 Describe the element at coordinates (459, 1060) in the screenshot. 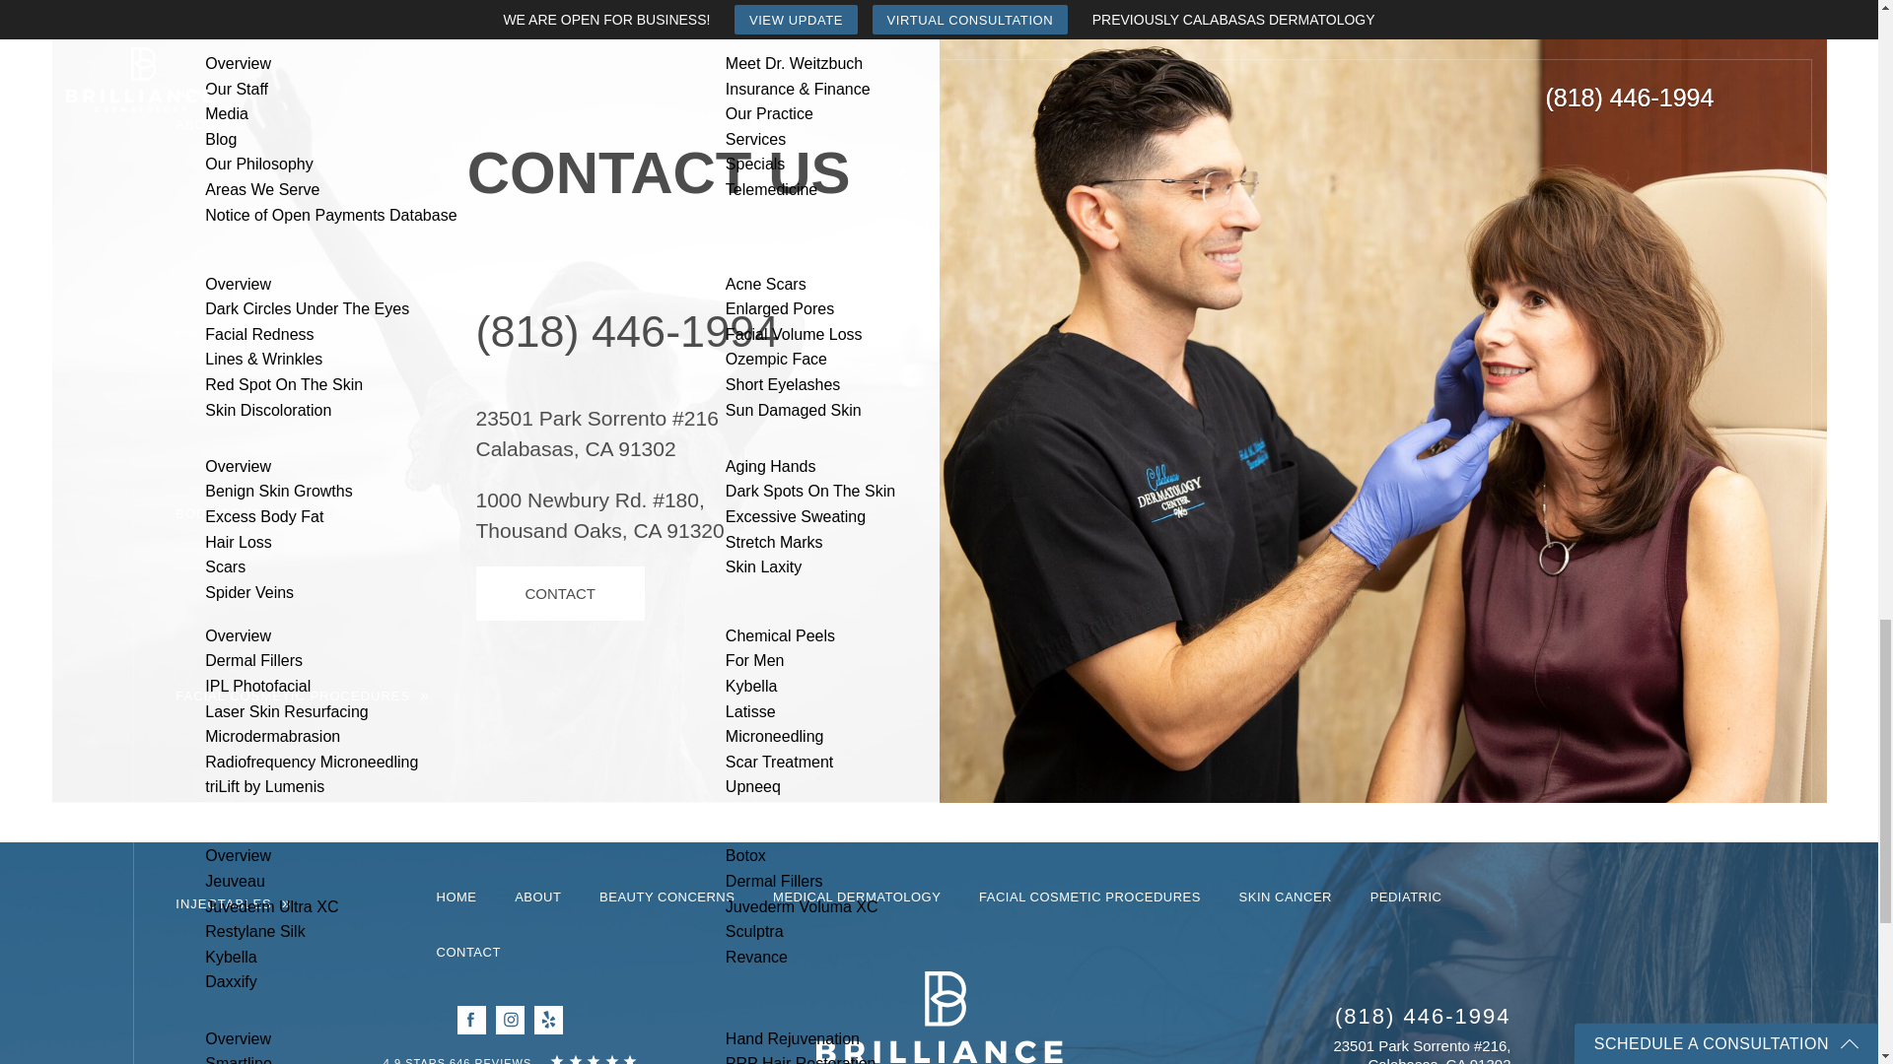

I see `5.0 out of 5 stars` at that location.